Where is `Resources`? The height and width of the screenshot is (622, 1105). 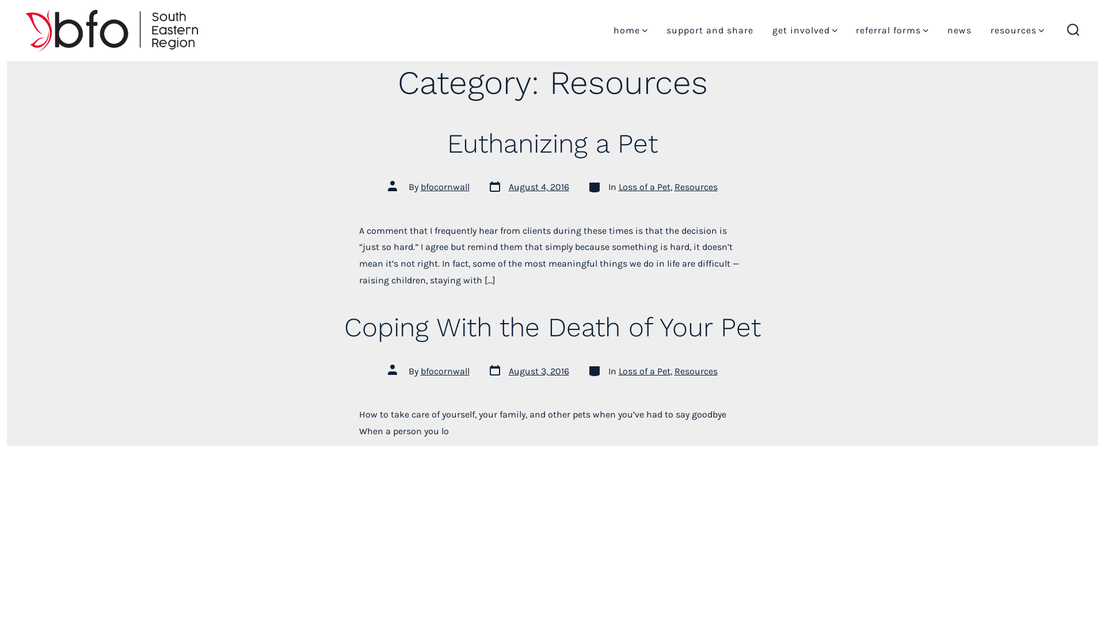 Resources is located at coordinates (696, 371).